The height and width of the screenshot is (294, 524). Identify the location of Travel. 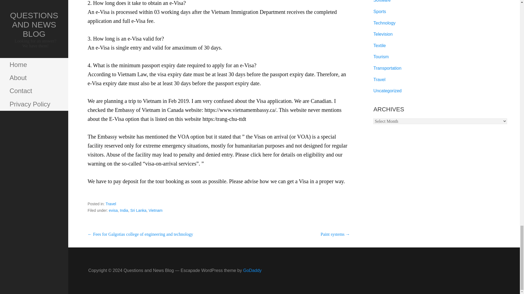
(111, 204).